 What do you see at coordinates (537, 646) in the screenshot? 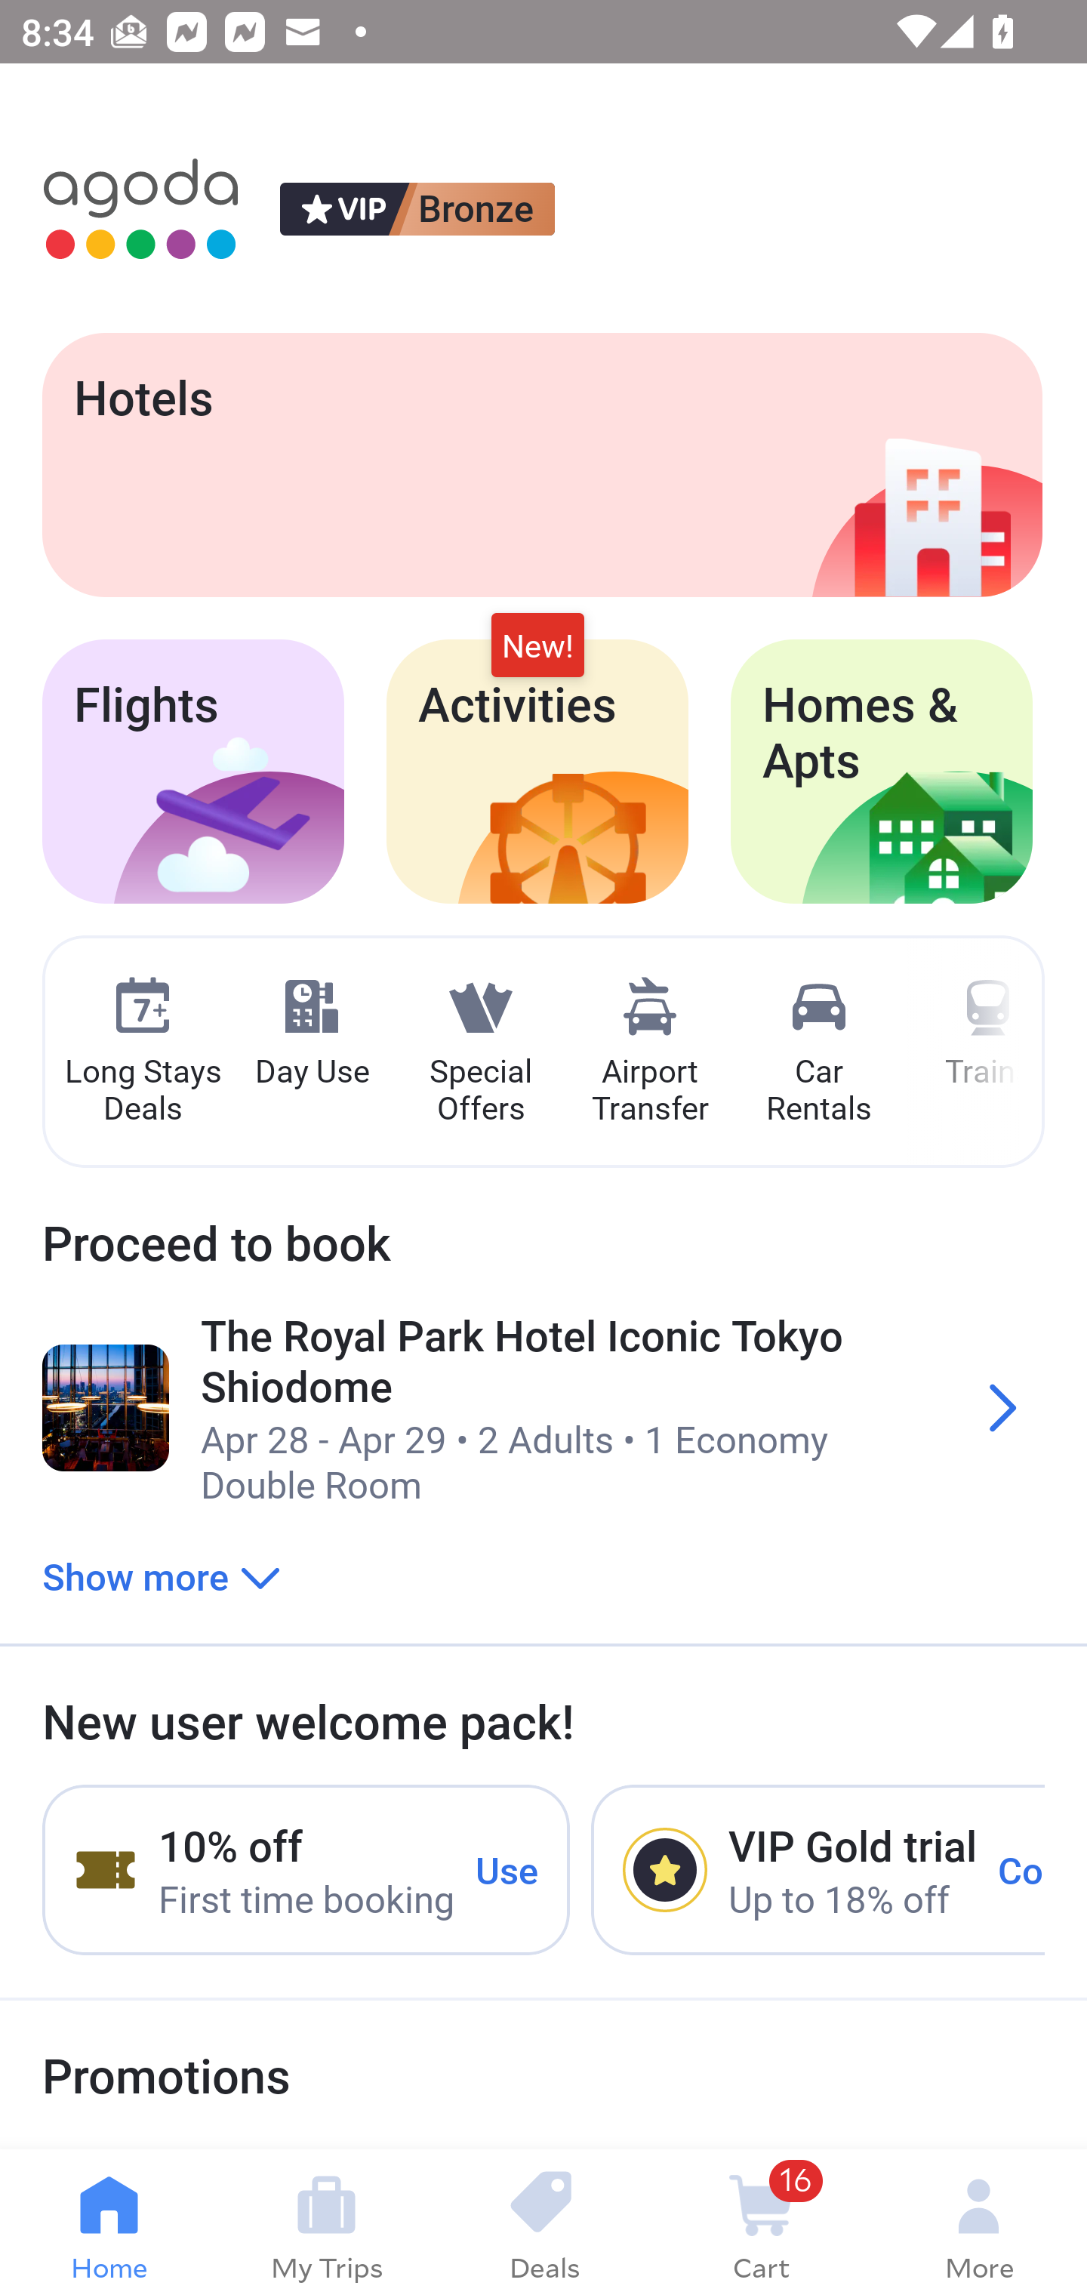
I see `New!` at bounding box center [537, 646].